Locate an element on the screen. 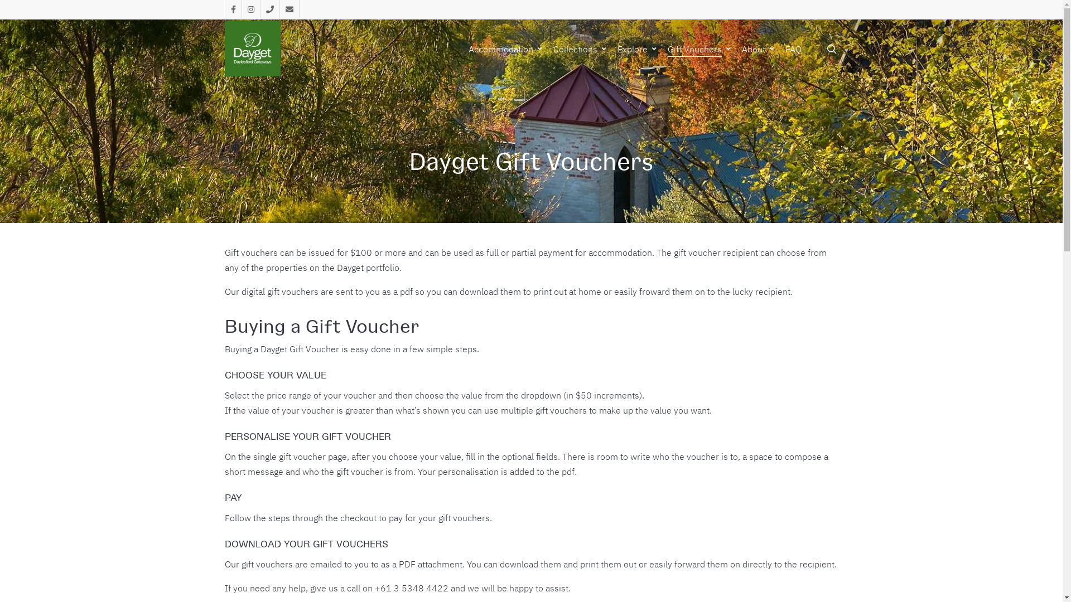 The image size is (1071, 602). facebook is located at coordinates (233, 9).